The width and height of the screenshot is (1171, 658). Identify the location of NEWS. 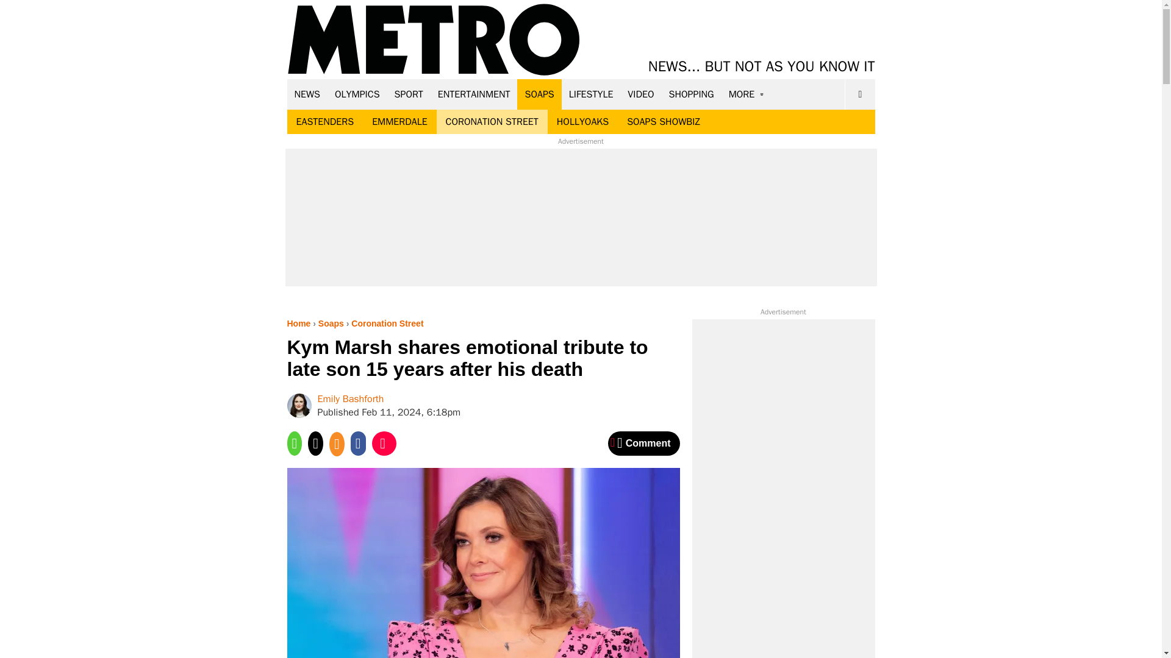
(307, 94).